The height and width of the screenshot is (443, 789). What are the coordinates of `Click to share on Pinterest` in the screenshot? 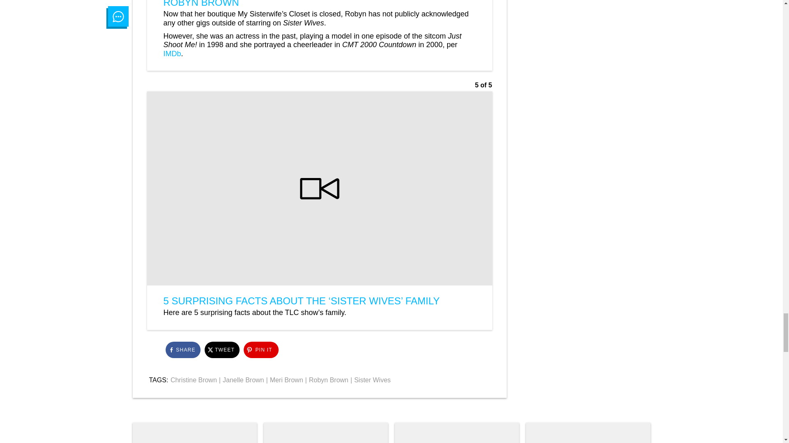 It's located at (261, 349).